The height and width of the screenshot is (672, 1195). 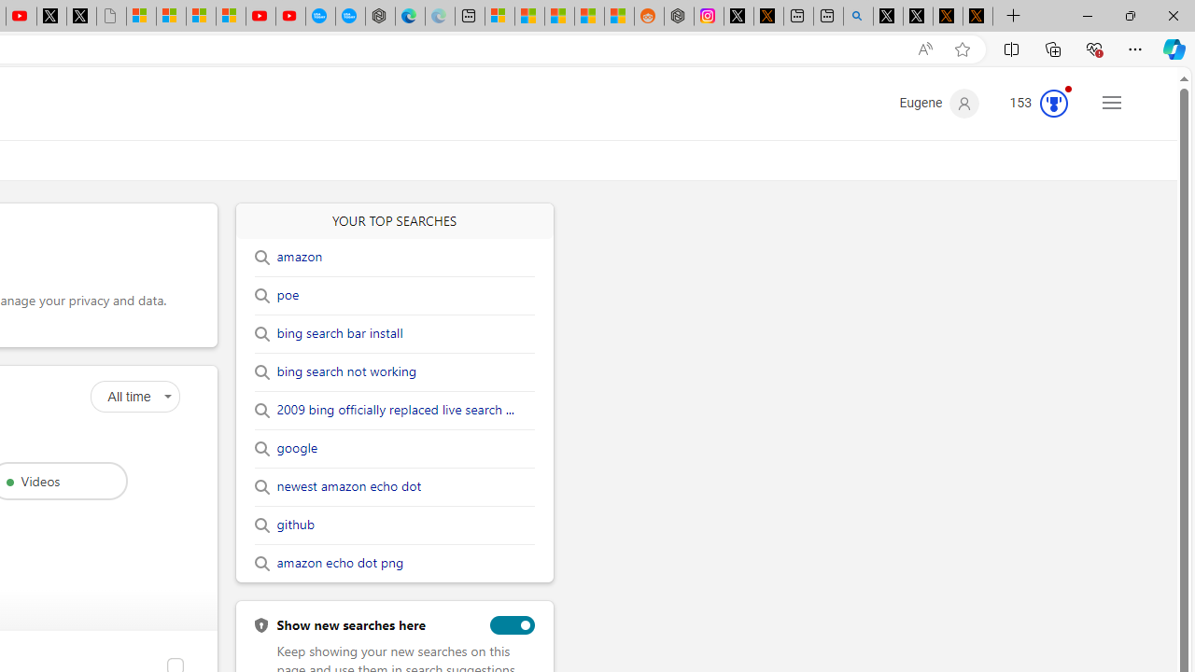 What do you see at coordinates (679, 17) in the screenshot?
I see `Nordace - Summer Adventures 2024` at bounding box center [679, 17].